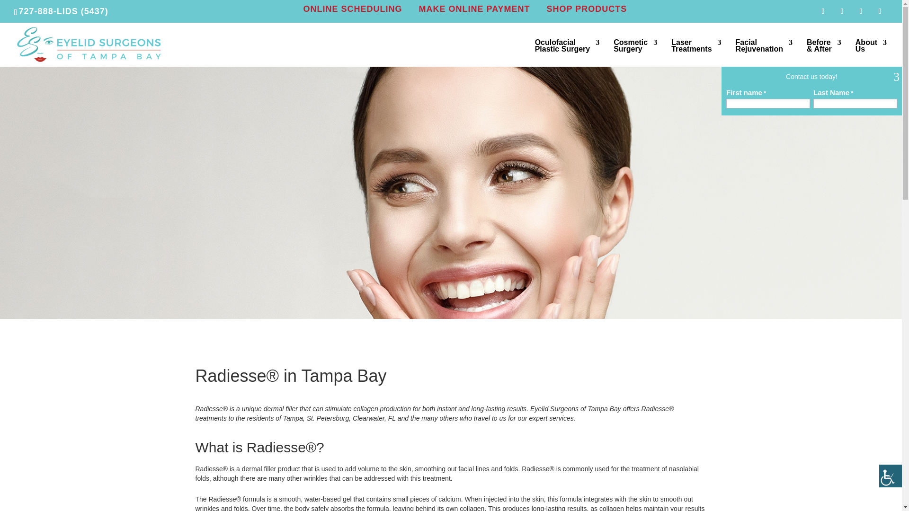  What do you see at coordinates (567, 53) in the screenshot?
I see `MAKE ONLINE PAYMENT` at bounding box center [567, 53].